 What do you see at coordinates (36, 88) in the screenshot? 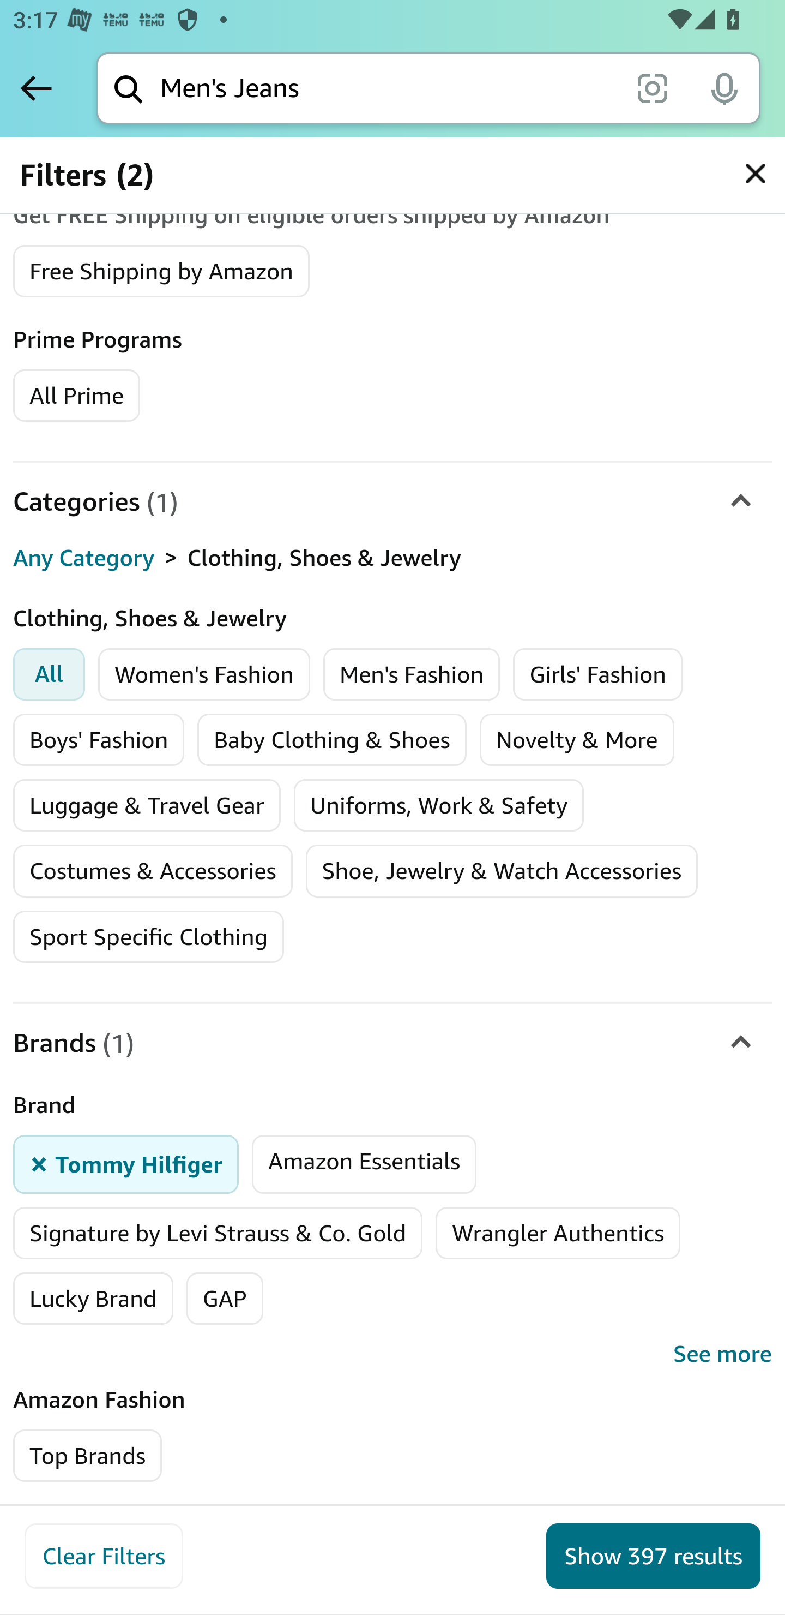
I see `Back` at bounding box center [36, 88].